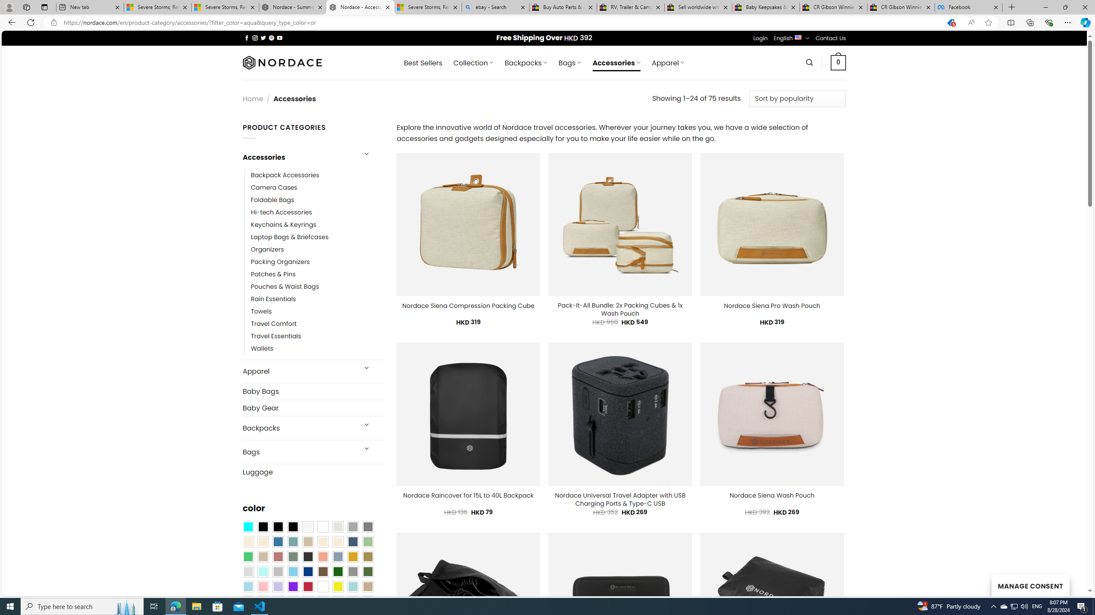 This screenshot has width=1095, height=615. What do you see at coordinates (368, 542) in the screenshot?
I see `Light Green` at bounding box center [368, 542].